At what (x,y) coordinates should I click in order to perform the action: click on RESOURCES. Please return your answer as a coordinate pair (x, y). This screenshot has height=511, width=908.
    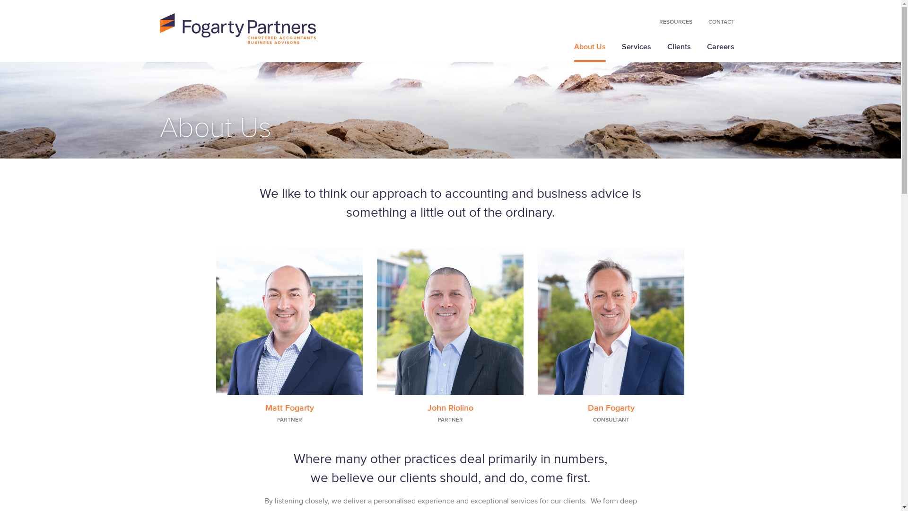
    Looking at the image, I should click on (676, 26).